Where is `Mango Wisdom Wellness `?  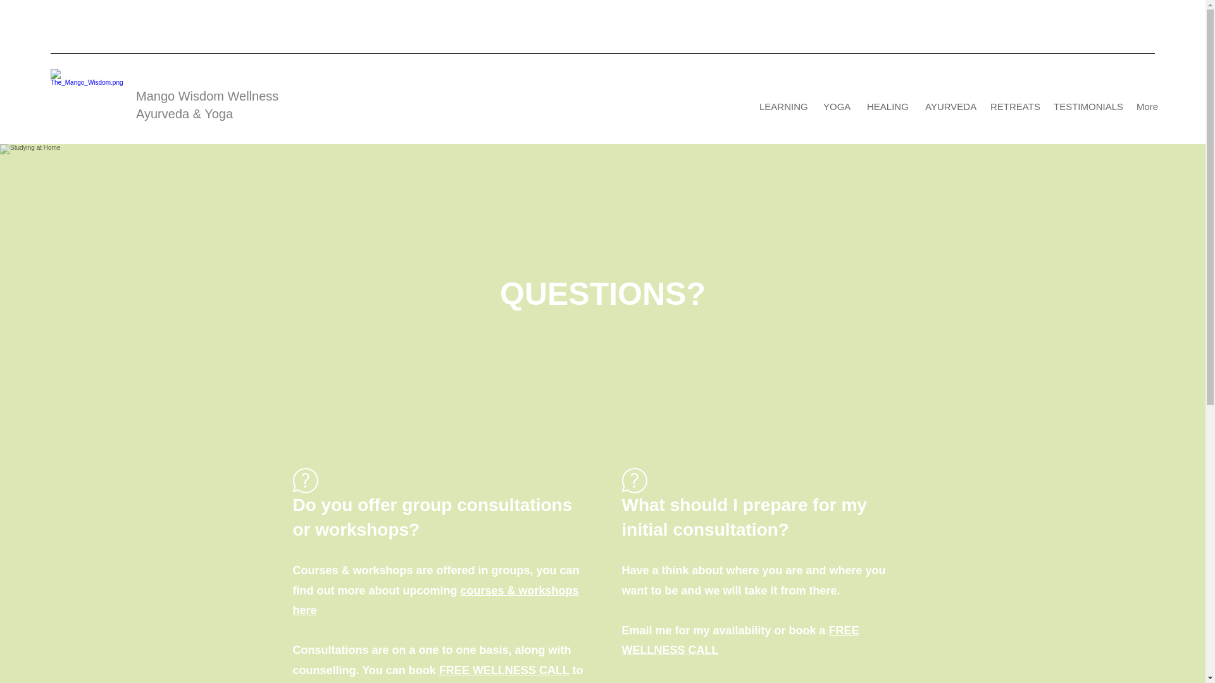 Mango Wisdom Wellness  is located at coordinates (209, 96).